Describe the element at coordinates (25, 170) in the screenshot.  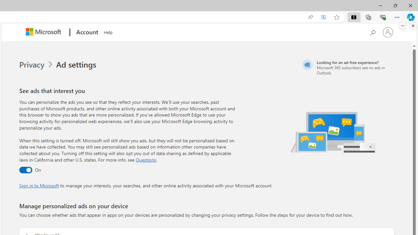
I see `Ad settings toggle` at that location.